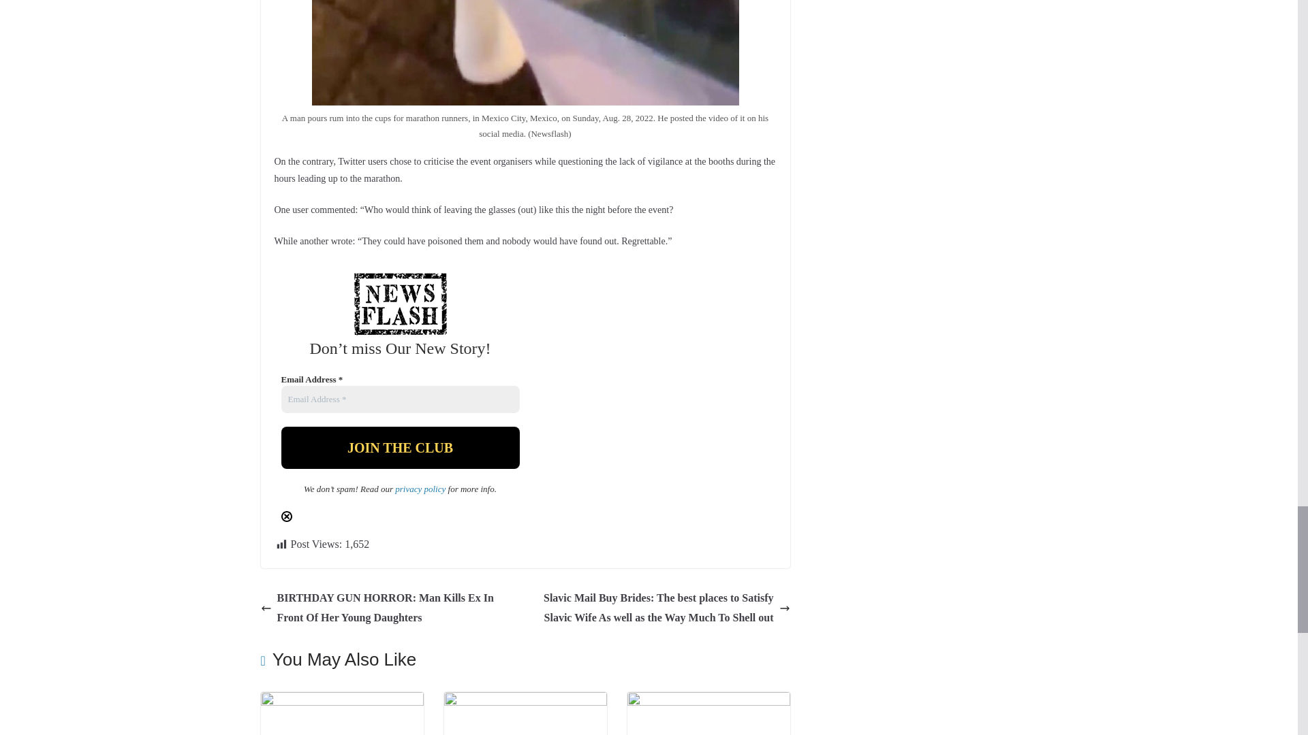  I want to click on JOIN THE CLUB, so click(400, 448).